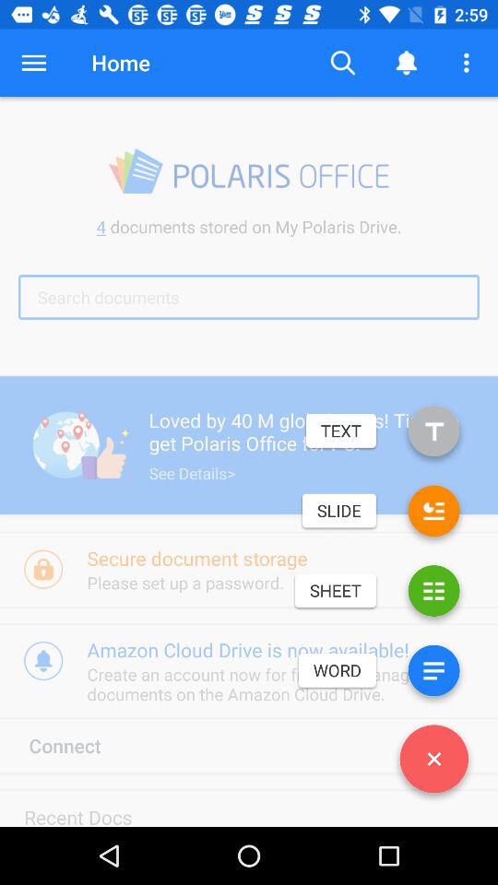 The height and width of the screenshot is (885, 498). What do you see at coordinates (433, 594) in the screenshot?
I see `open sheet app` at bounding box center [433, 594].